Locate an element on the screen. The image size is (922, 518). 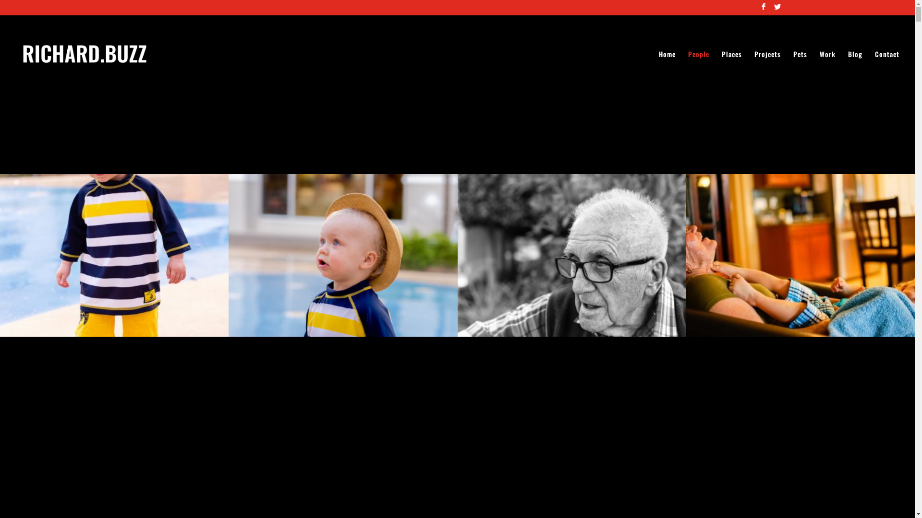
Projects is located at coordinates (767, 72).